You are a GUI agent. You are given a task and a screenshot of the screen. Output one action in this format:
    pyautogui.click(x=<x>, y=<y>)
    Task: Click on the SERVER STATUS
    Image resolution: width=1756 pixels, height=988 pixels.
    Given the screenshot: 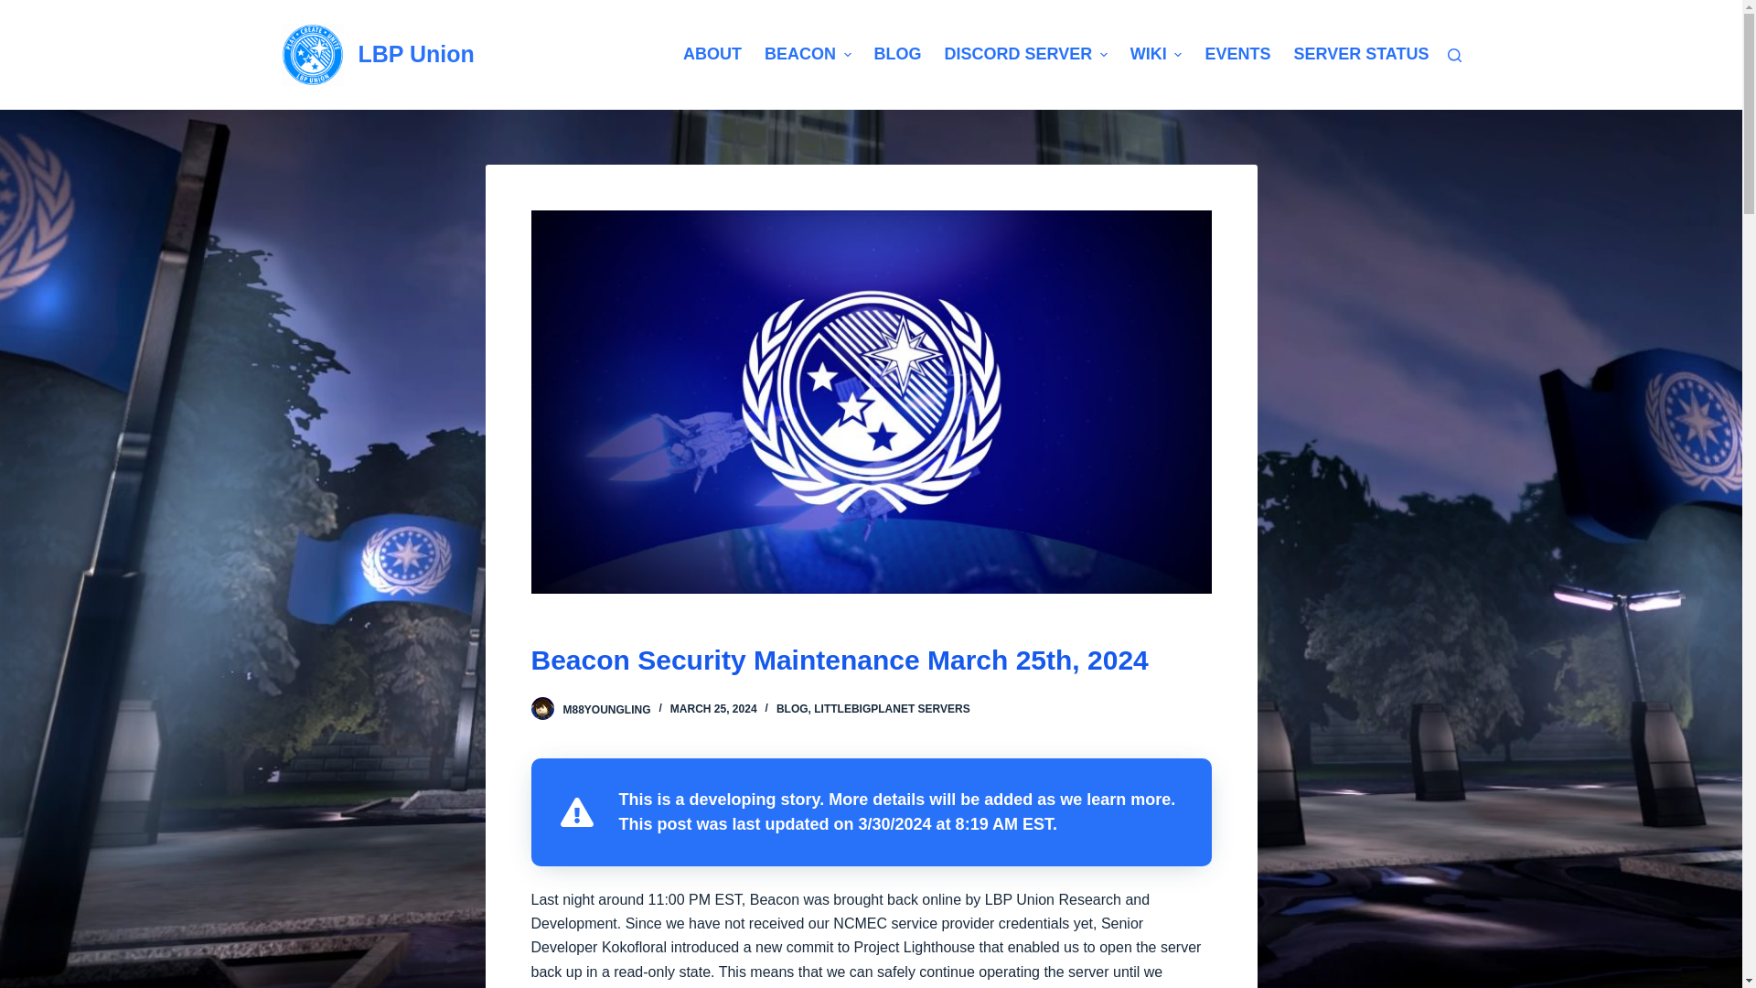 What is the action you would take?
    pyautogui.click(x=1355, y=55)
    